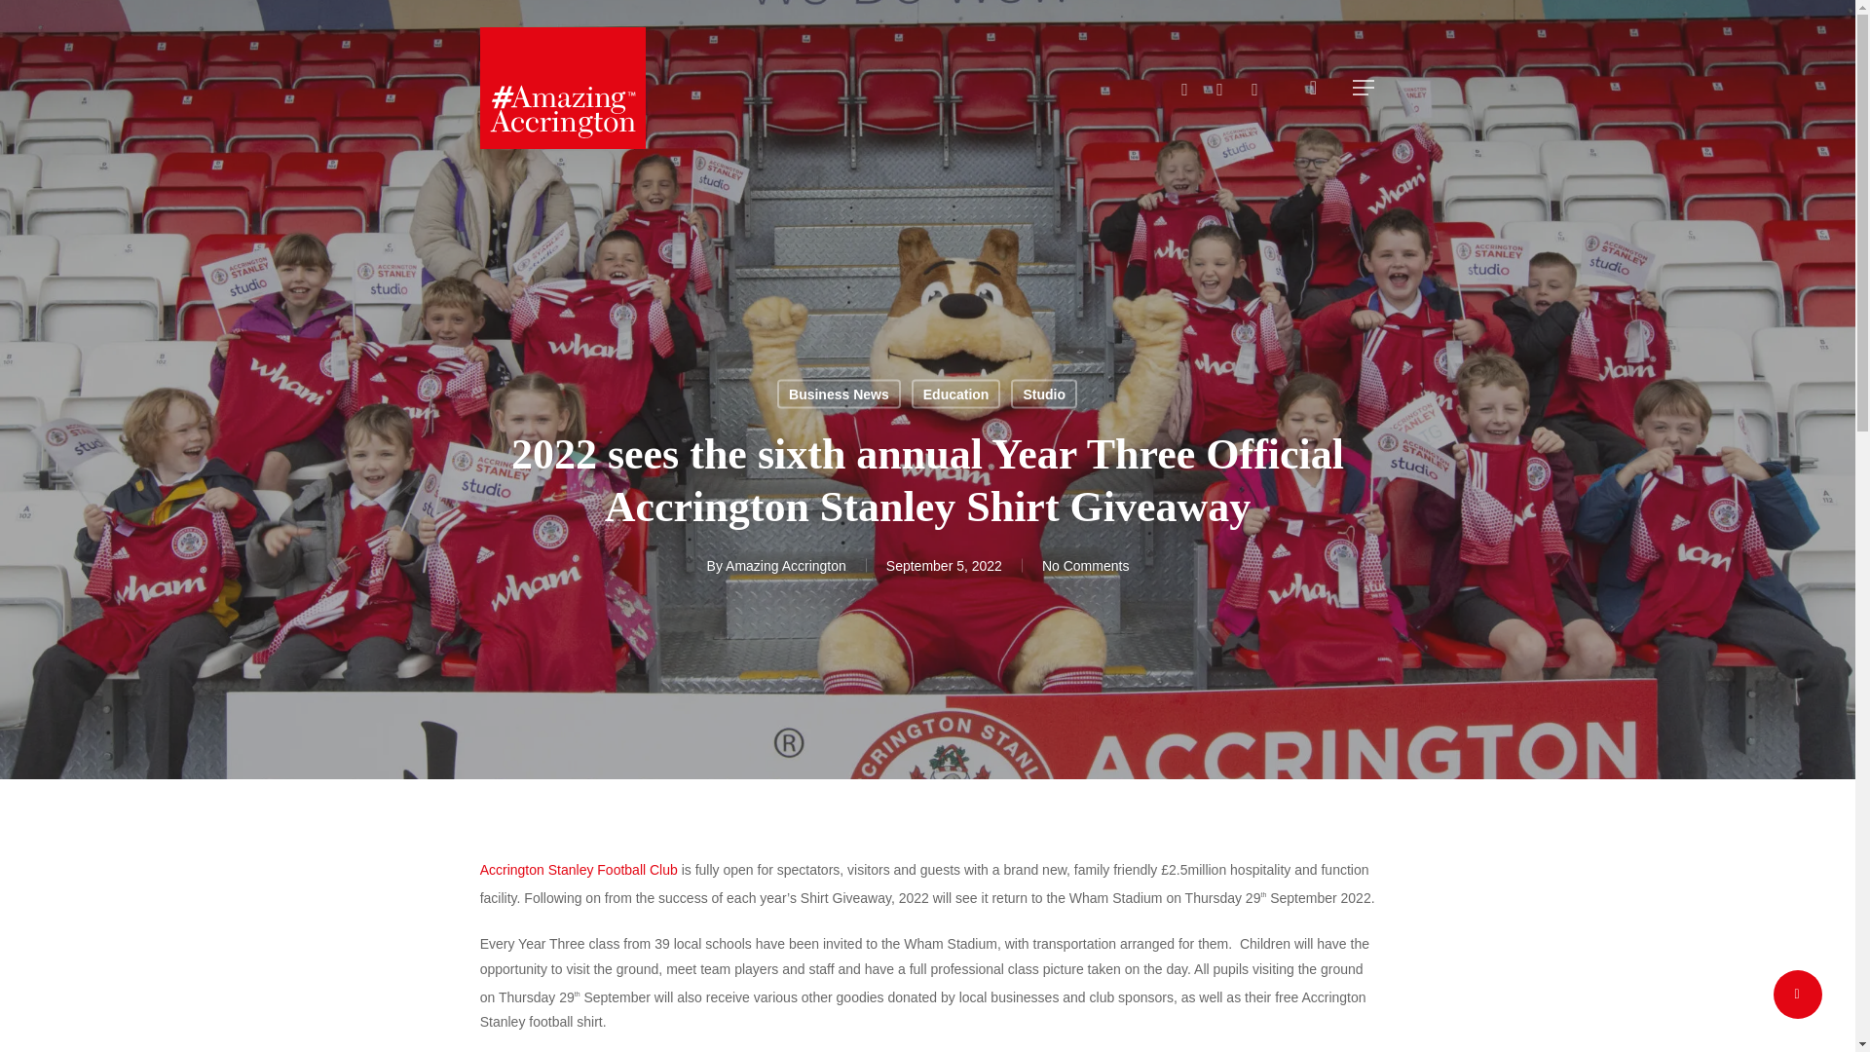 The width and height of the screenshot is (1870, 1052). I want to click on Amazing Accrington, so click(785, 565).